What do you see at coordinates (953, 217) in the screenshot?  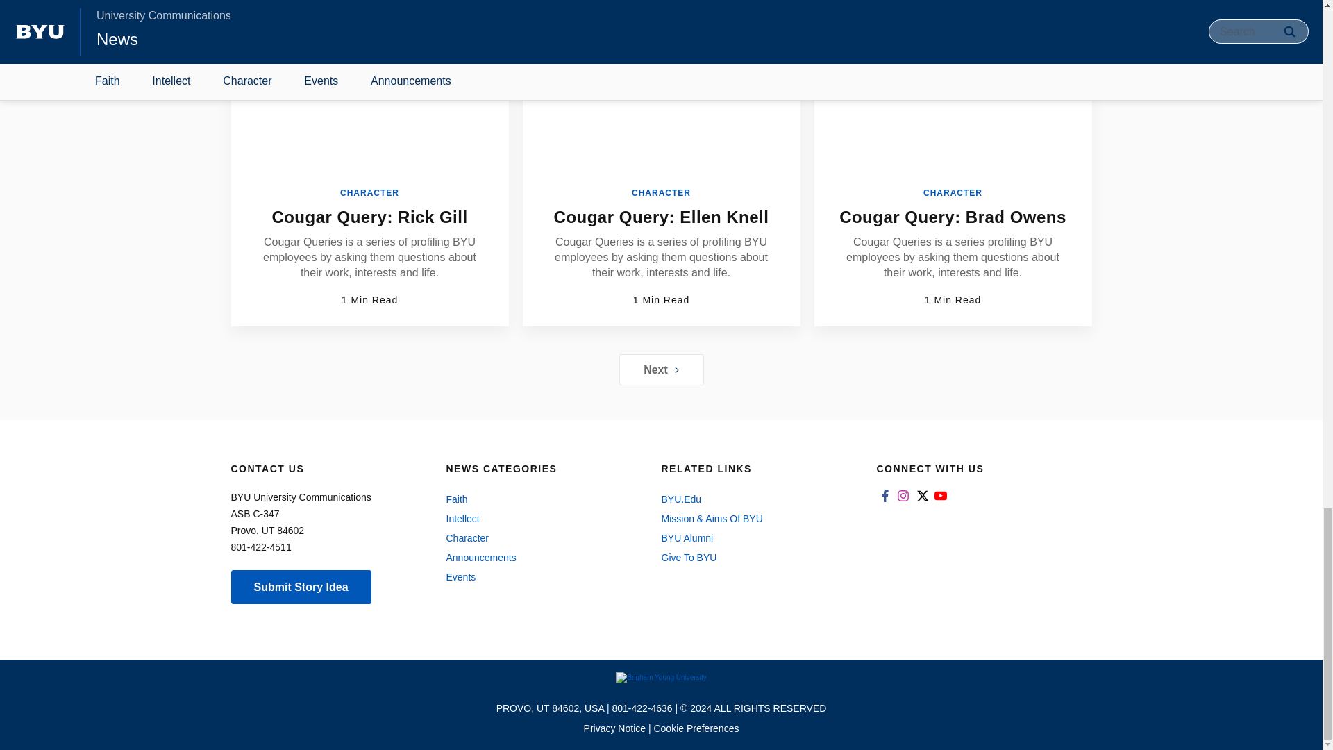 I see `Cougar Query: Brad Owens` at bounding box center [953, 217].